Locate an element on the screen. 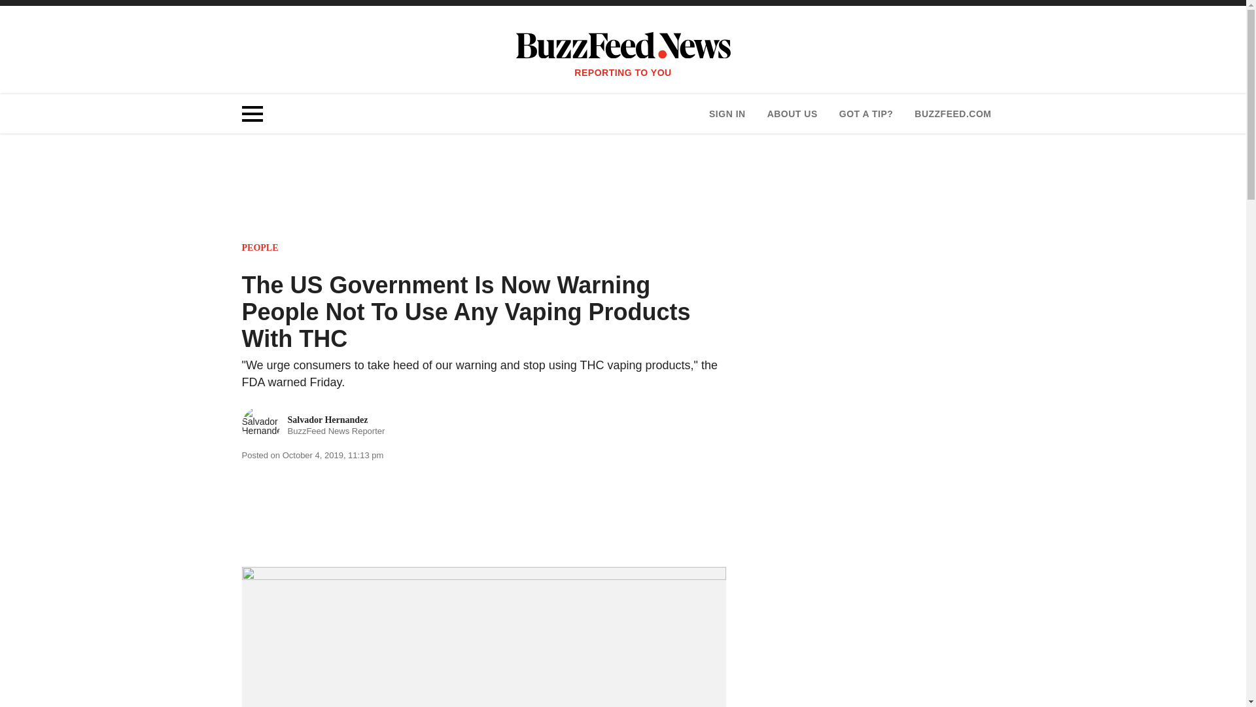 This screenshot has height=707, width=1256. PEOPLE is located at coordinates (260, 247).